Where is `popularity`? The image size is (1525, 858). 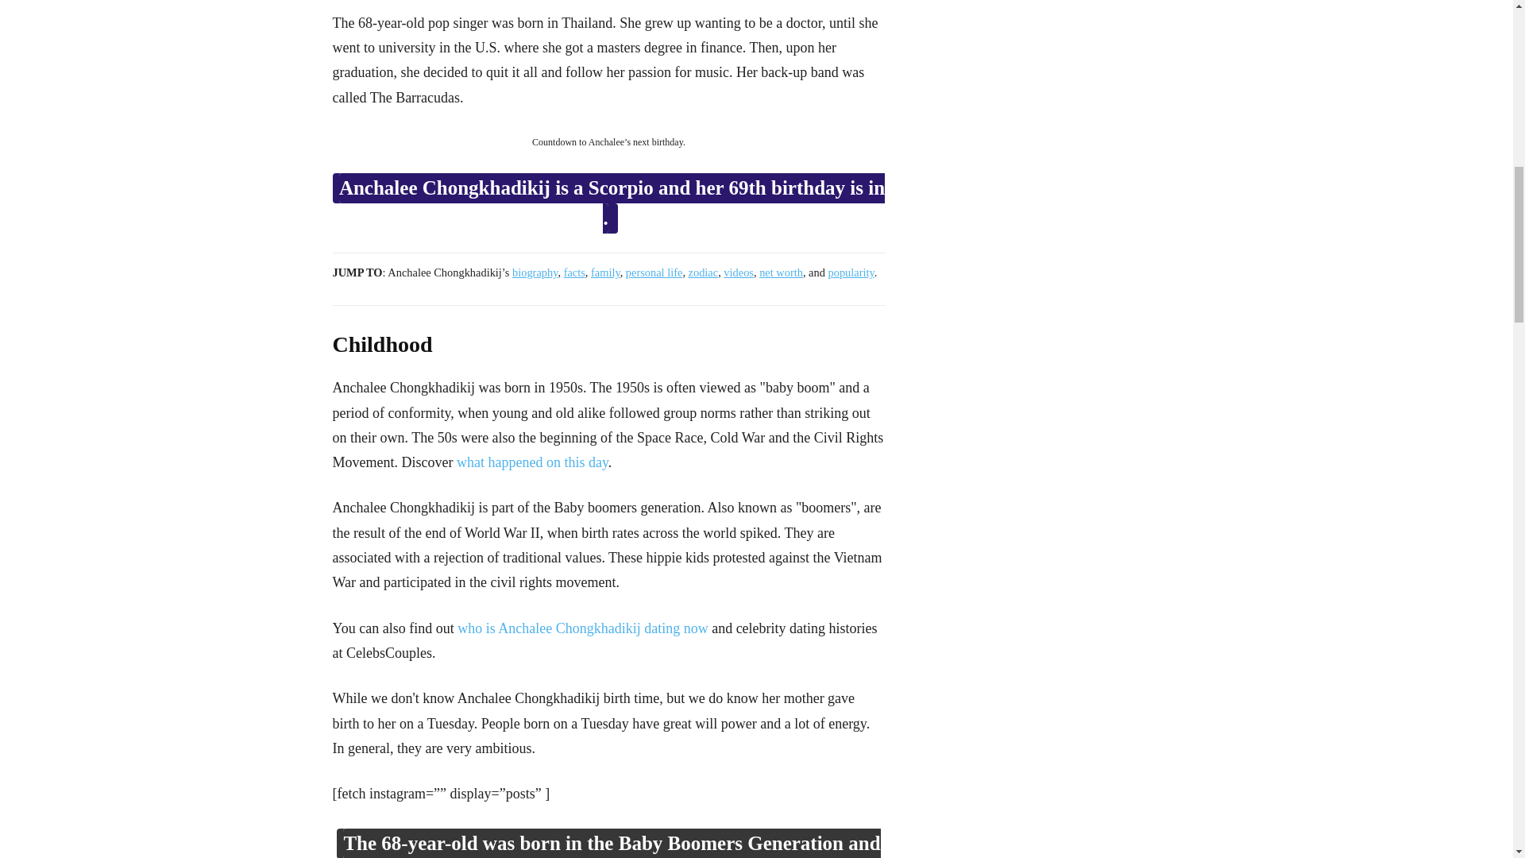
popularity is located at coordinates (851, 272).